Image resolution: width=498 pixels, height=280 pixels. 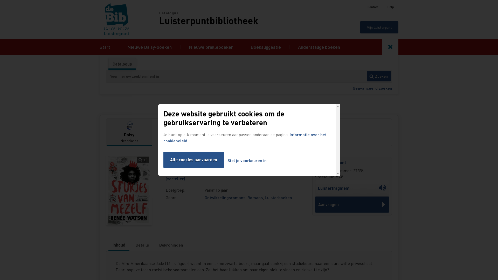 What do you see at coordinates (245, 137) in the screenshot?
I see `Informatie over het cookiebeleid` at bounding box center [245, 137].